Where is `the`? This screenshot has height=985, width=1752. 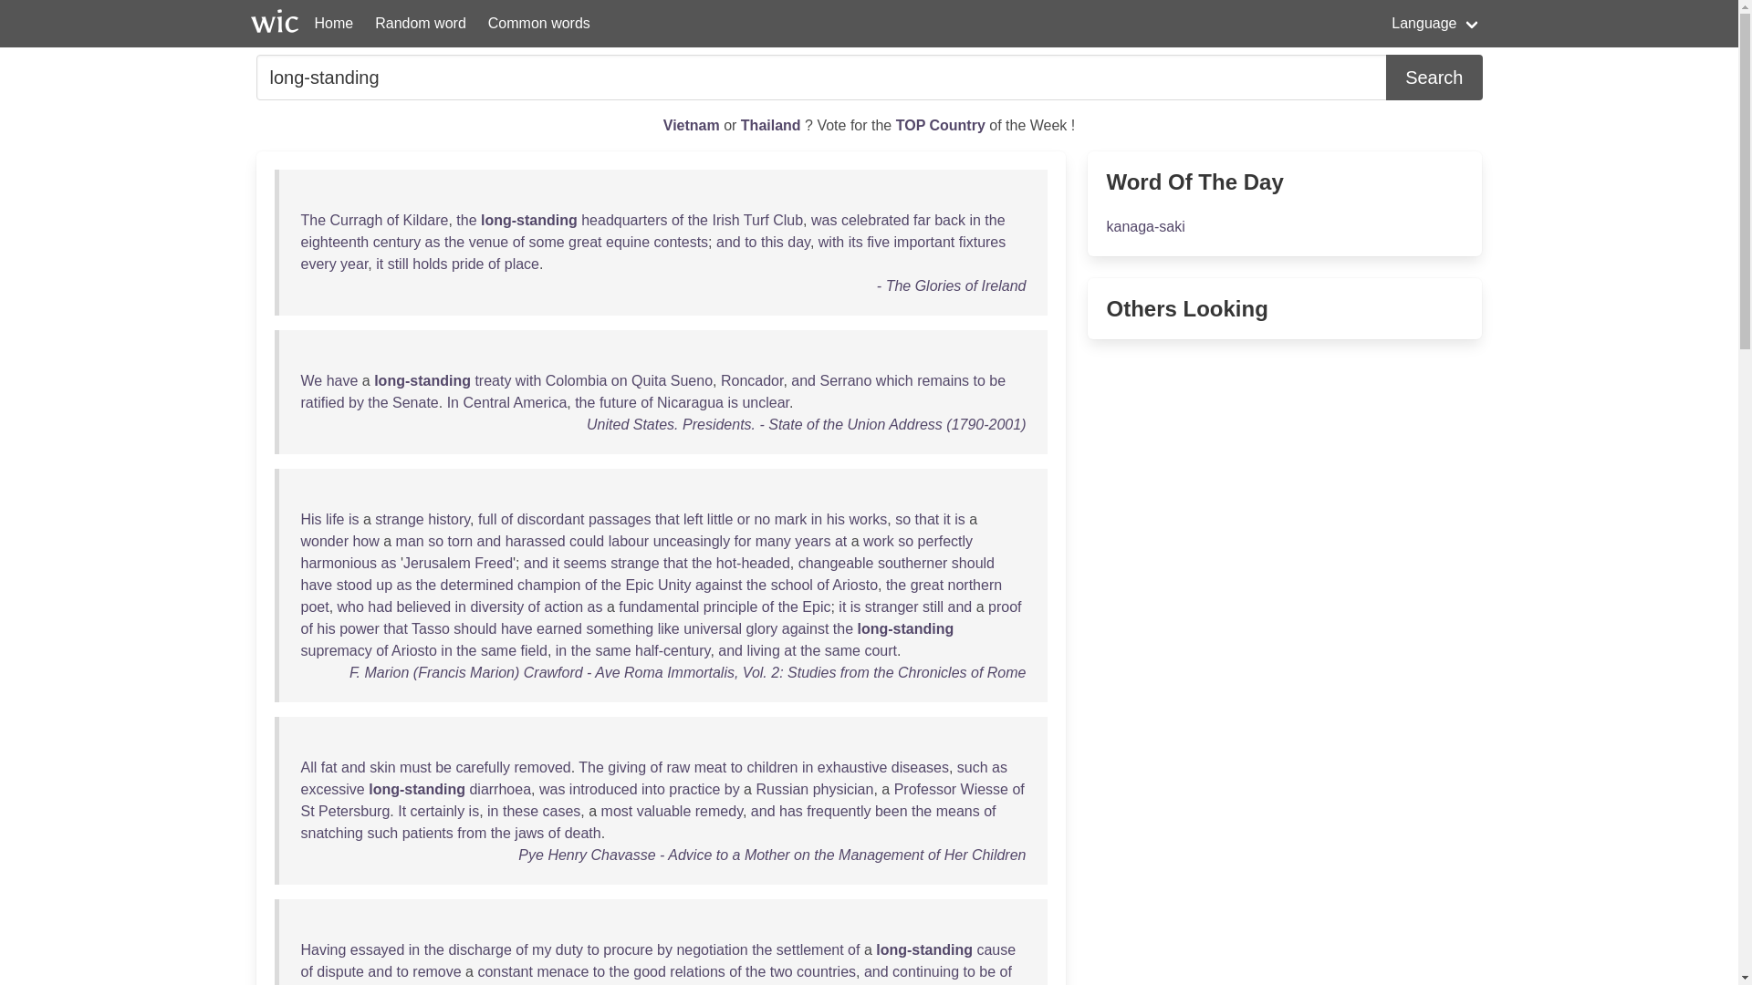 the is located at coordinates (697, 220).